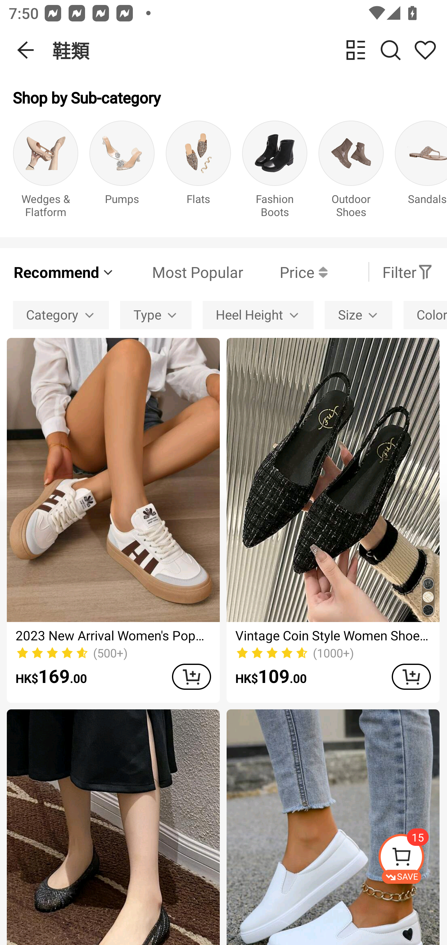 The width and height of the screenshot is (447, 945). What do you see at coordinates (156, 315) in the screenshot?
I see `Type` at bounding box center [156, 315].